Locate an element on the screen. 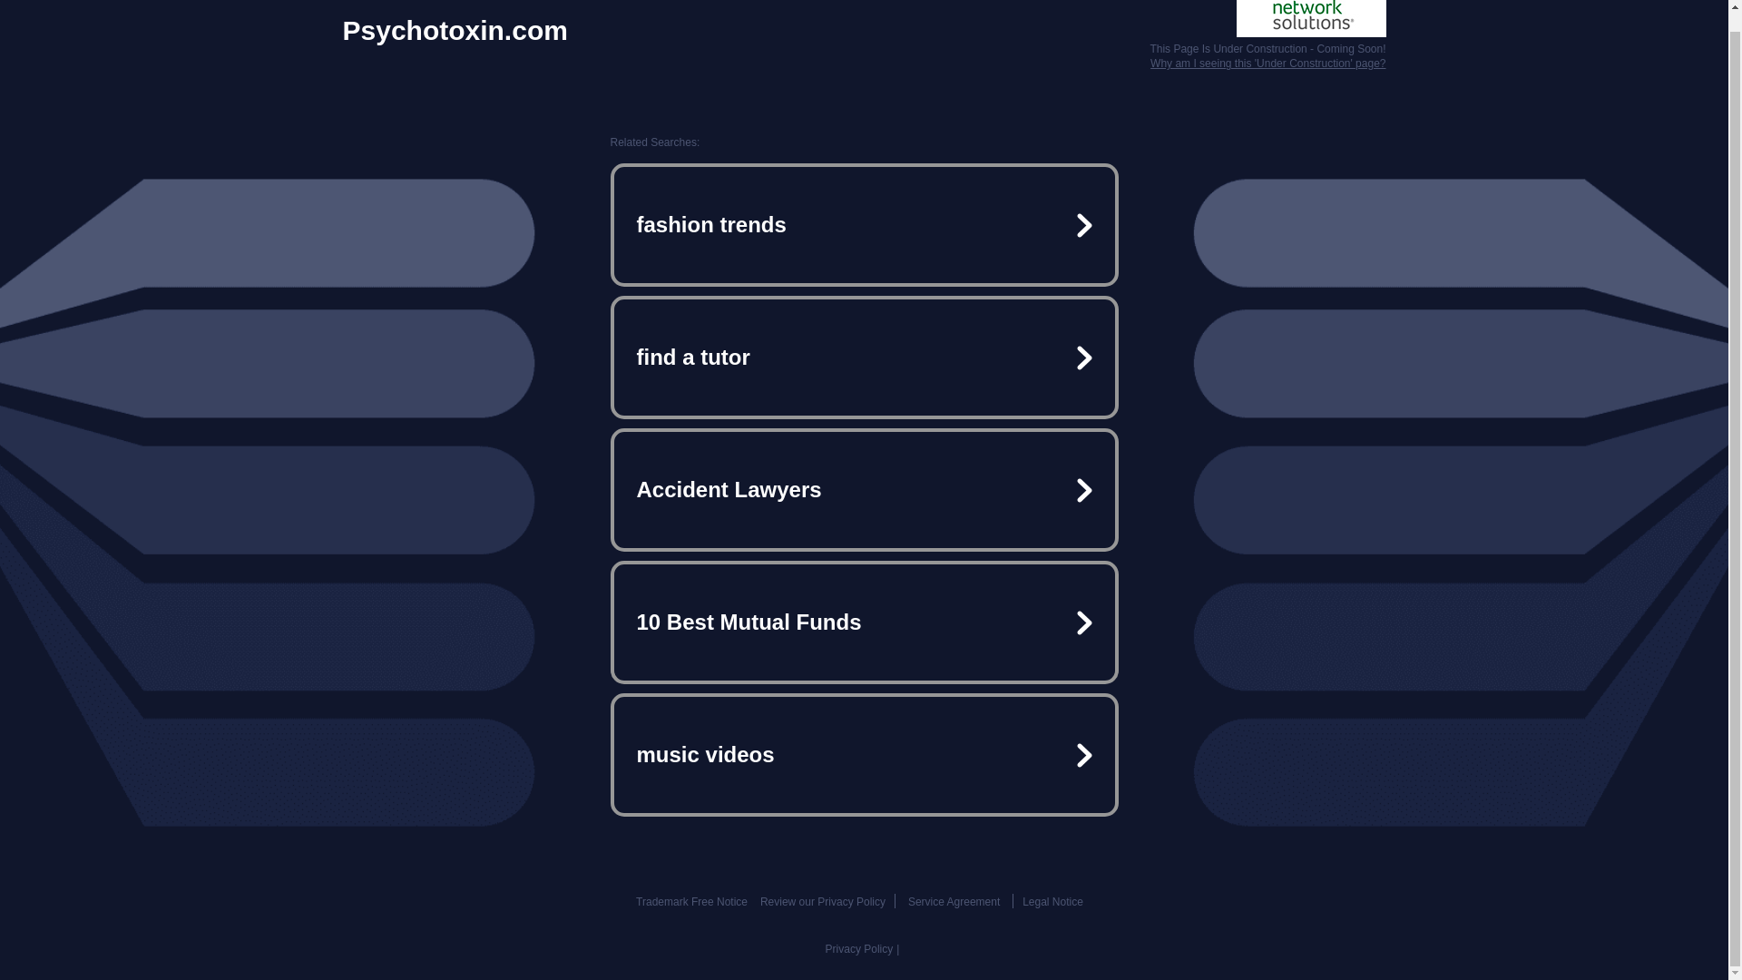 The image size is (1742, 980). find a tutor is located at coordinates (864, 358).